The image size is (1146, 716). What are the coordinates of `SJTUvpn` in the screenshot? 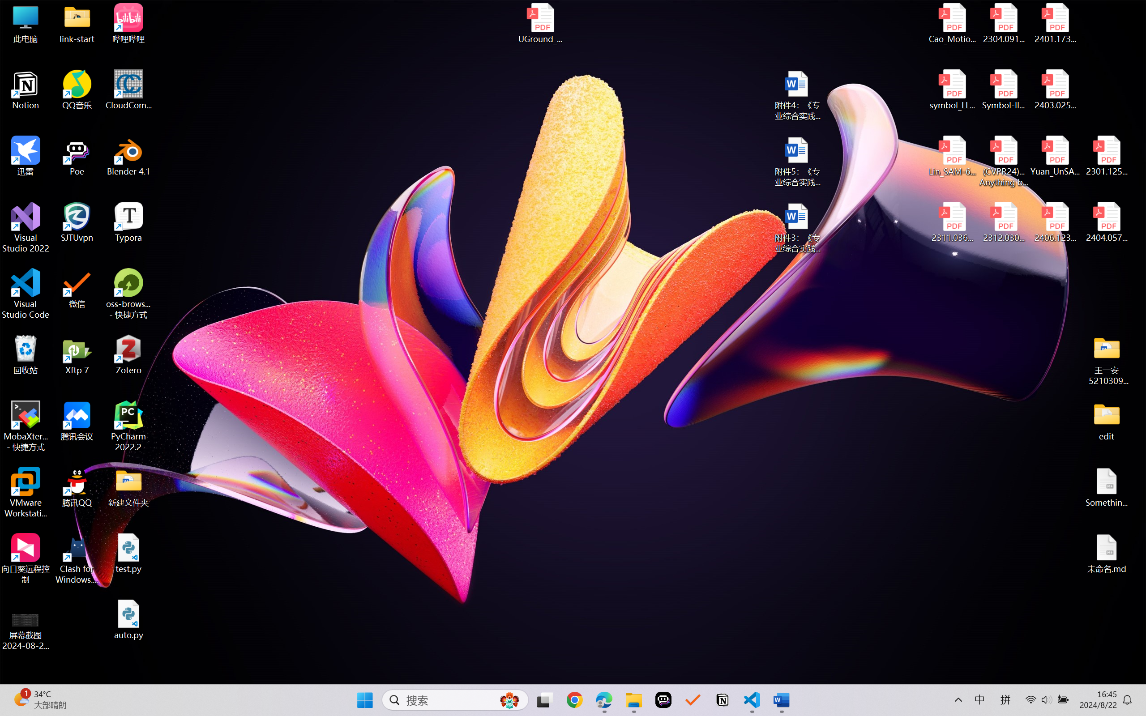 It's located at (77, 222).